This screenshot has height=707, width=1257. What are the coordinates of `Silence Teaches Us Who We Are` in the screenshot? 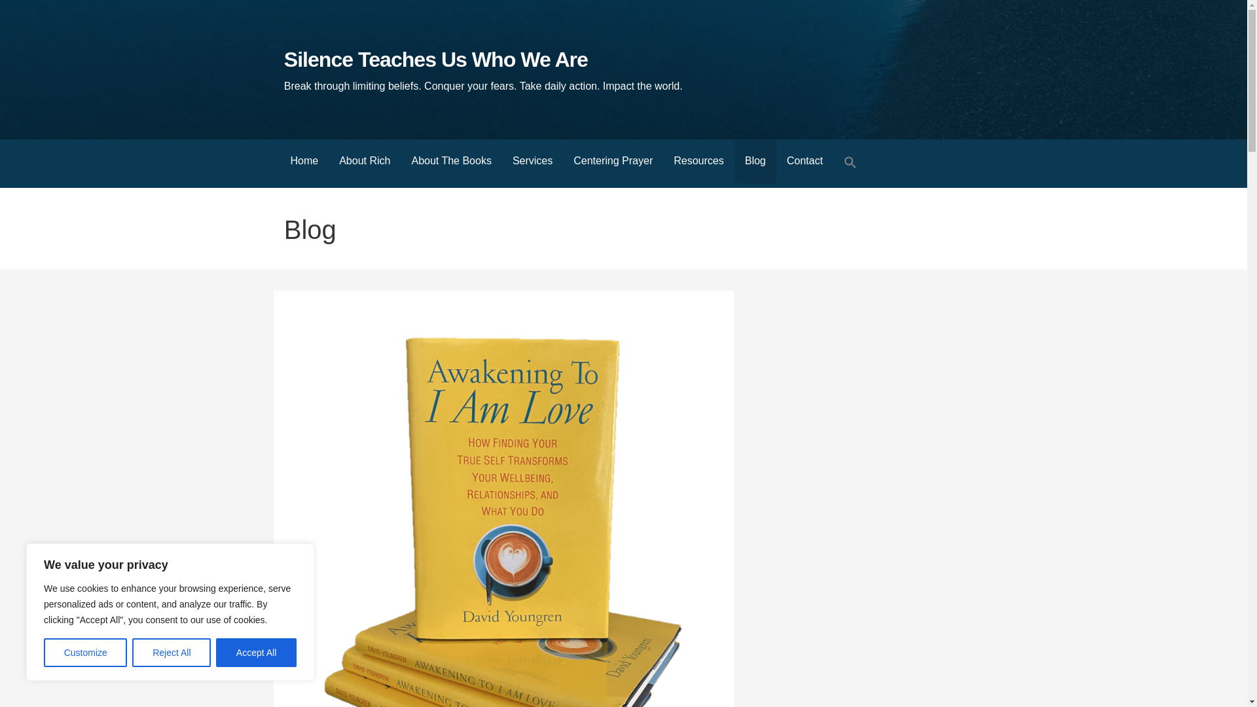 It's located at (436, 60).